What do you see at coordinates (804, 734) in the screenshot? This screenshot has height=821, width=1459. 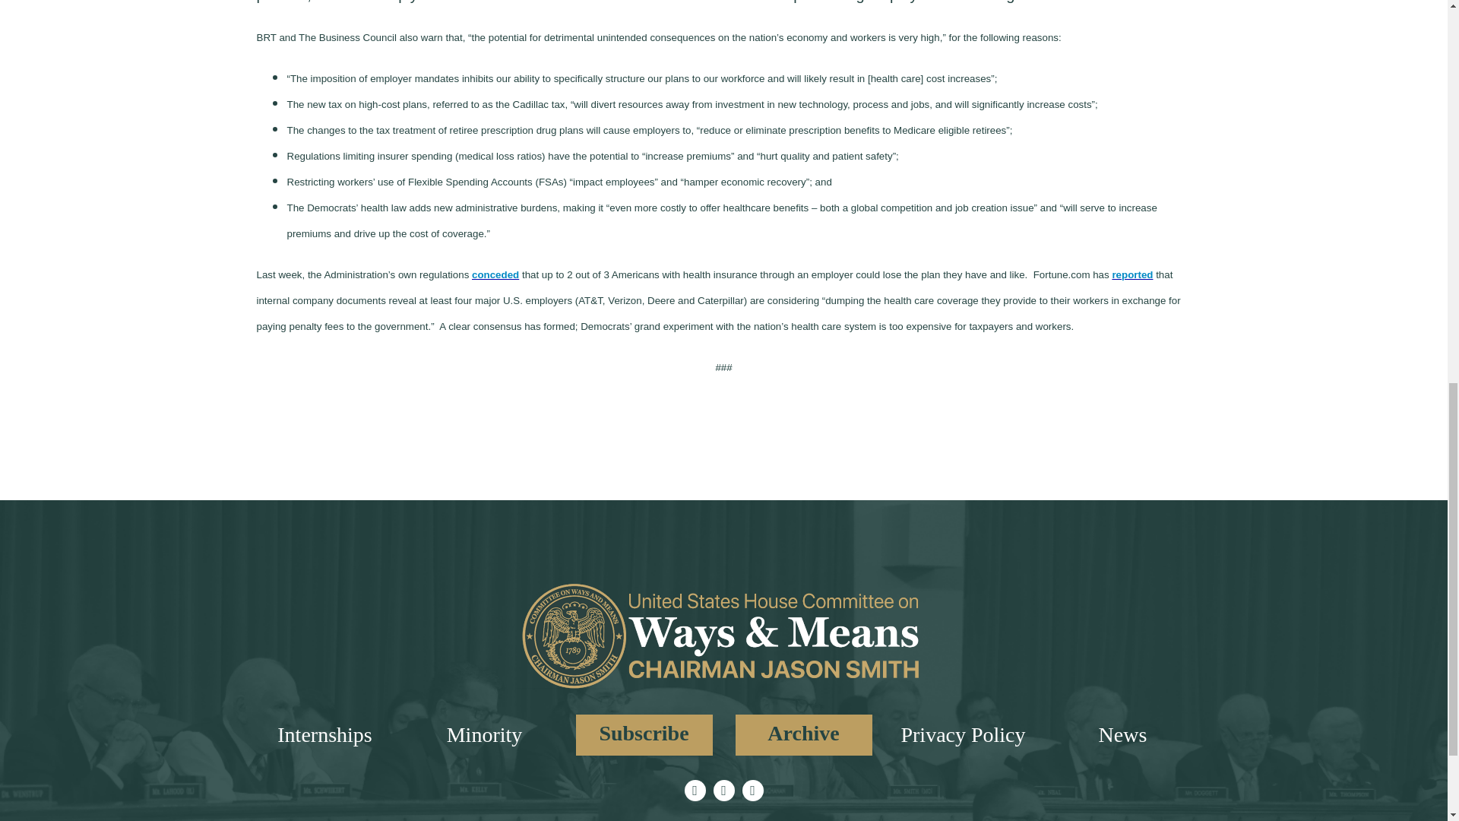 I see `Archive` at bounding box center [804, 734].